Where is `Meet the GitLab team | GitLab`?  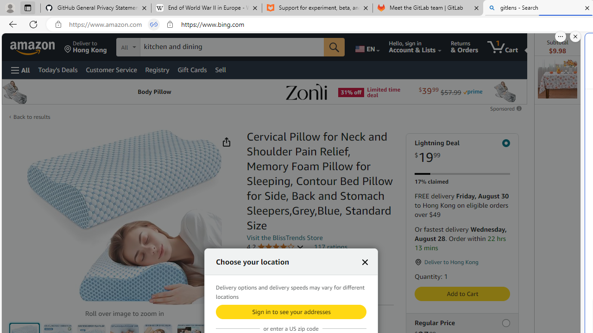
Meet the GitLab team | GitLab is located at coordinates (428, 8).